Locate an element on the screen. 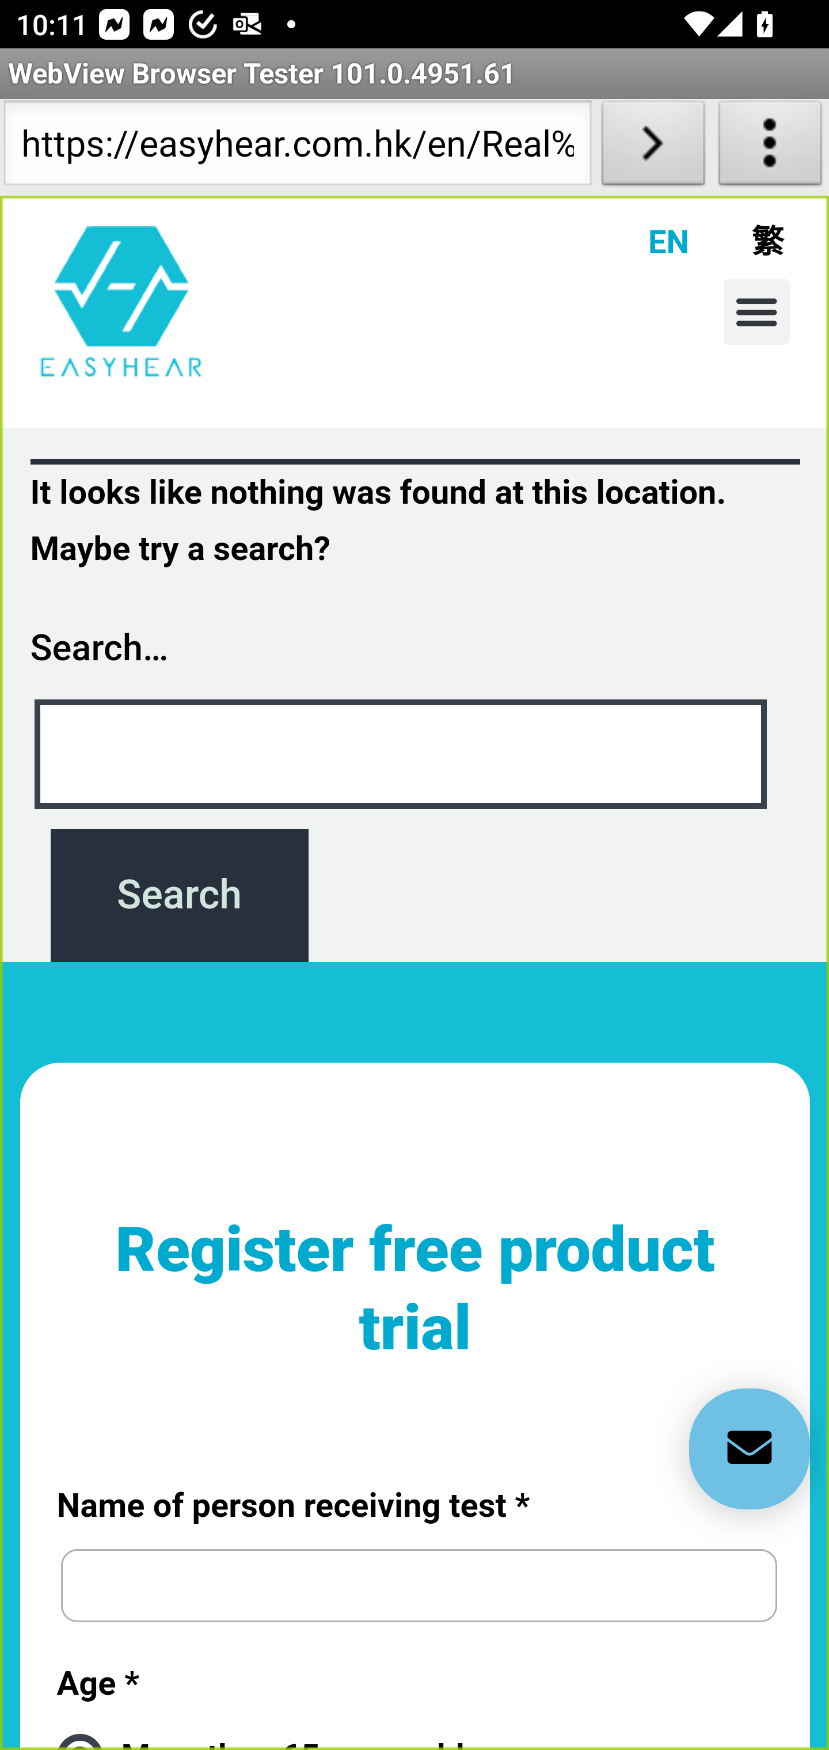 The height and width of the screenshot is (1750, 829). 繁 is located at coordinates (737, 241).